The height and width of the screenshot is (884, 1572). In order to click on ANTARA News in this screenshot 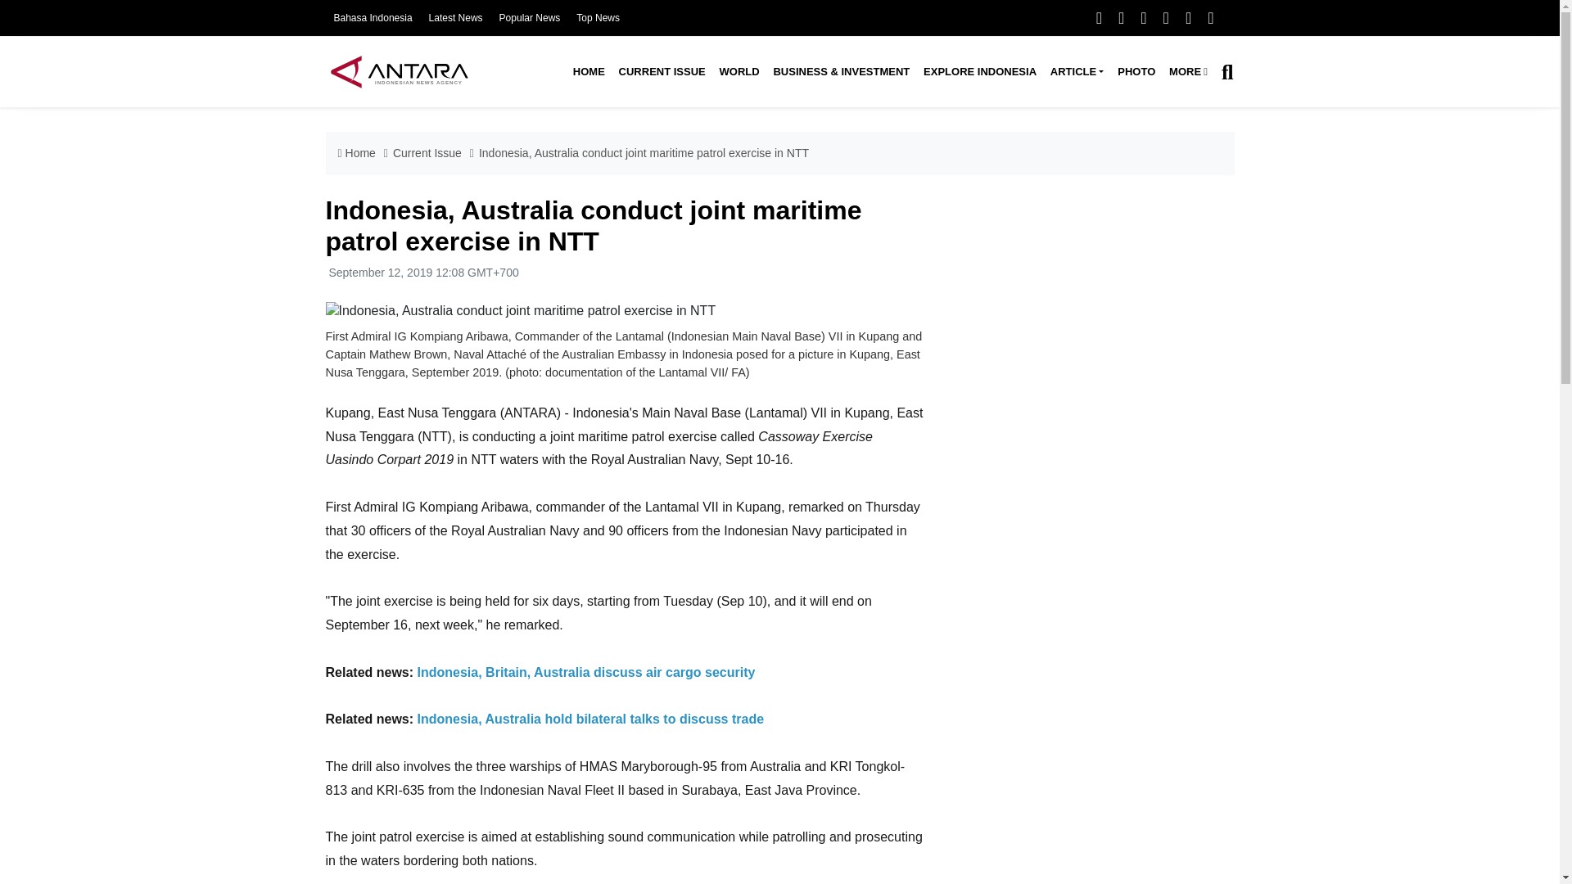, I will do `click(399, 71)`.